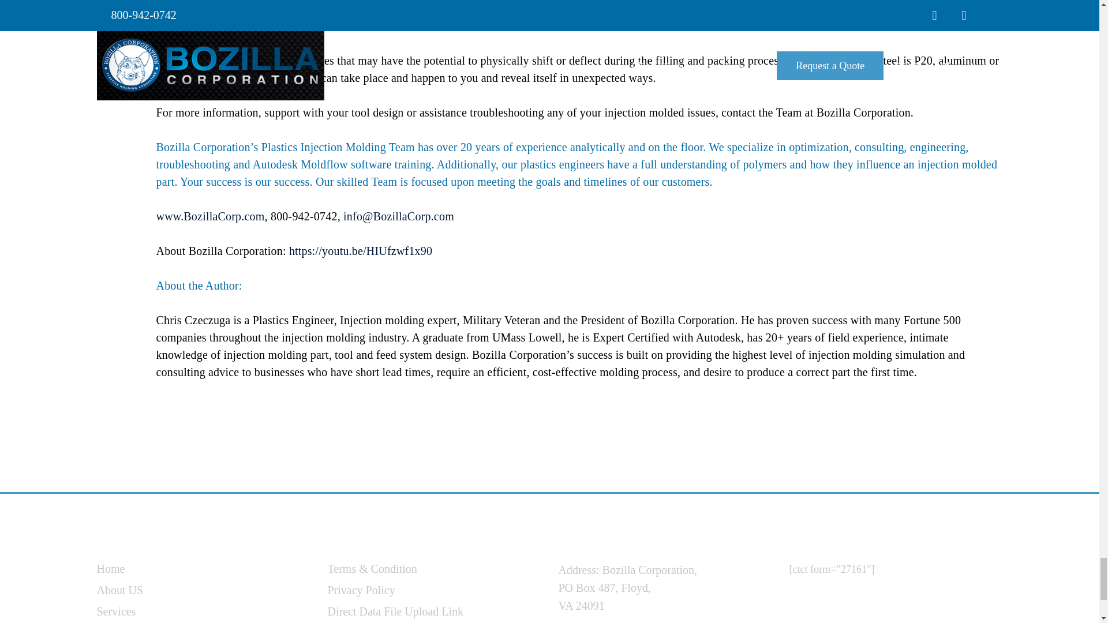 The height and width of the screenshot is (623, 1108). What do you see at coordinates (117, 611) in the screenshot?
I see `Services` at bounding box center [117, 611].